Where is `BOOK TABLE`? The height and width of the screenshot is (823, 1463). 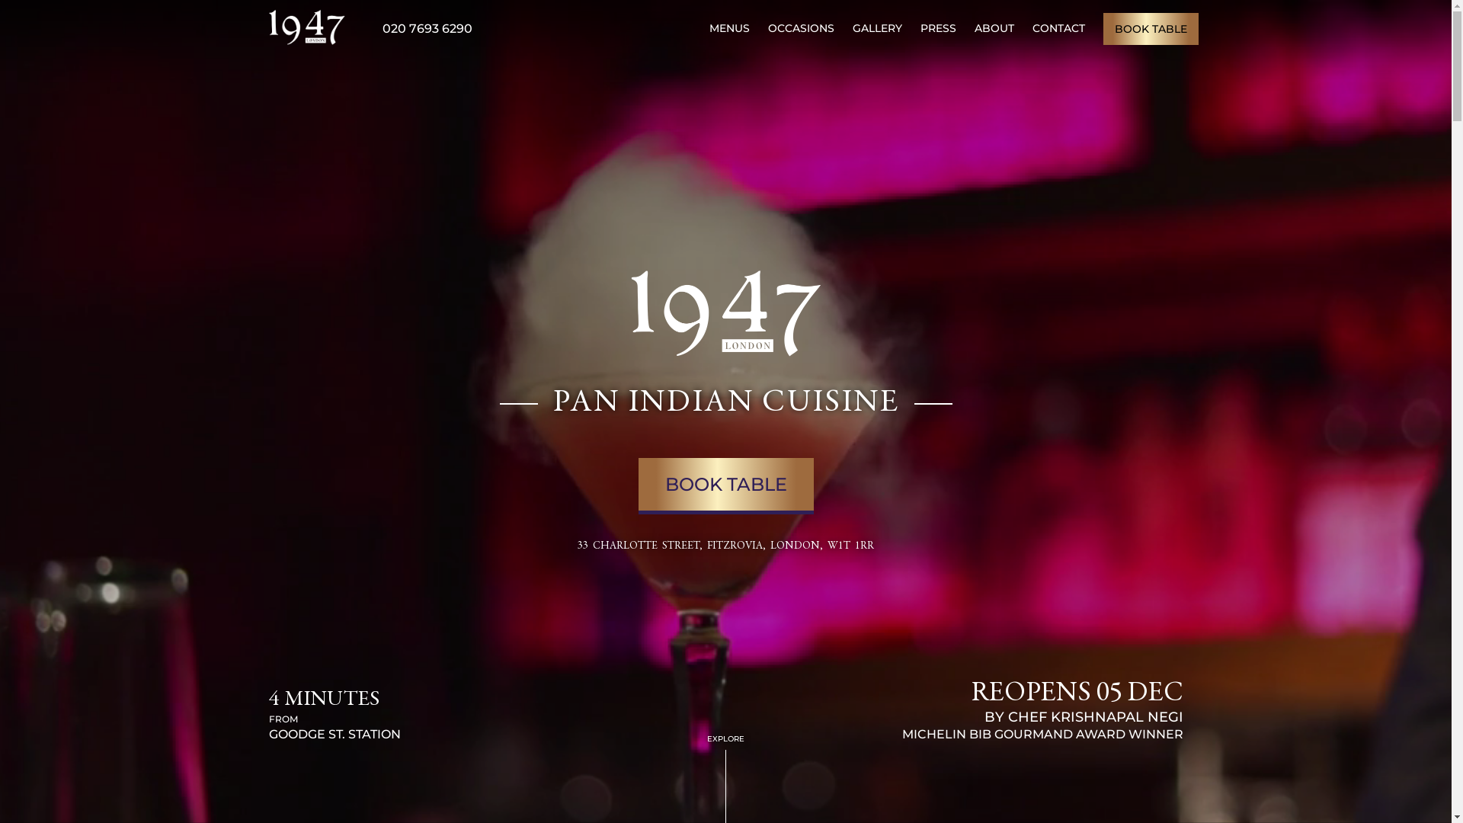
BOOK TABLE is located at coordinates (726, 486).